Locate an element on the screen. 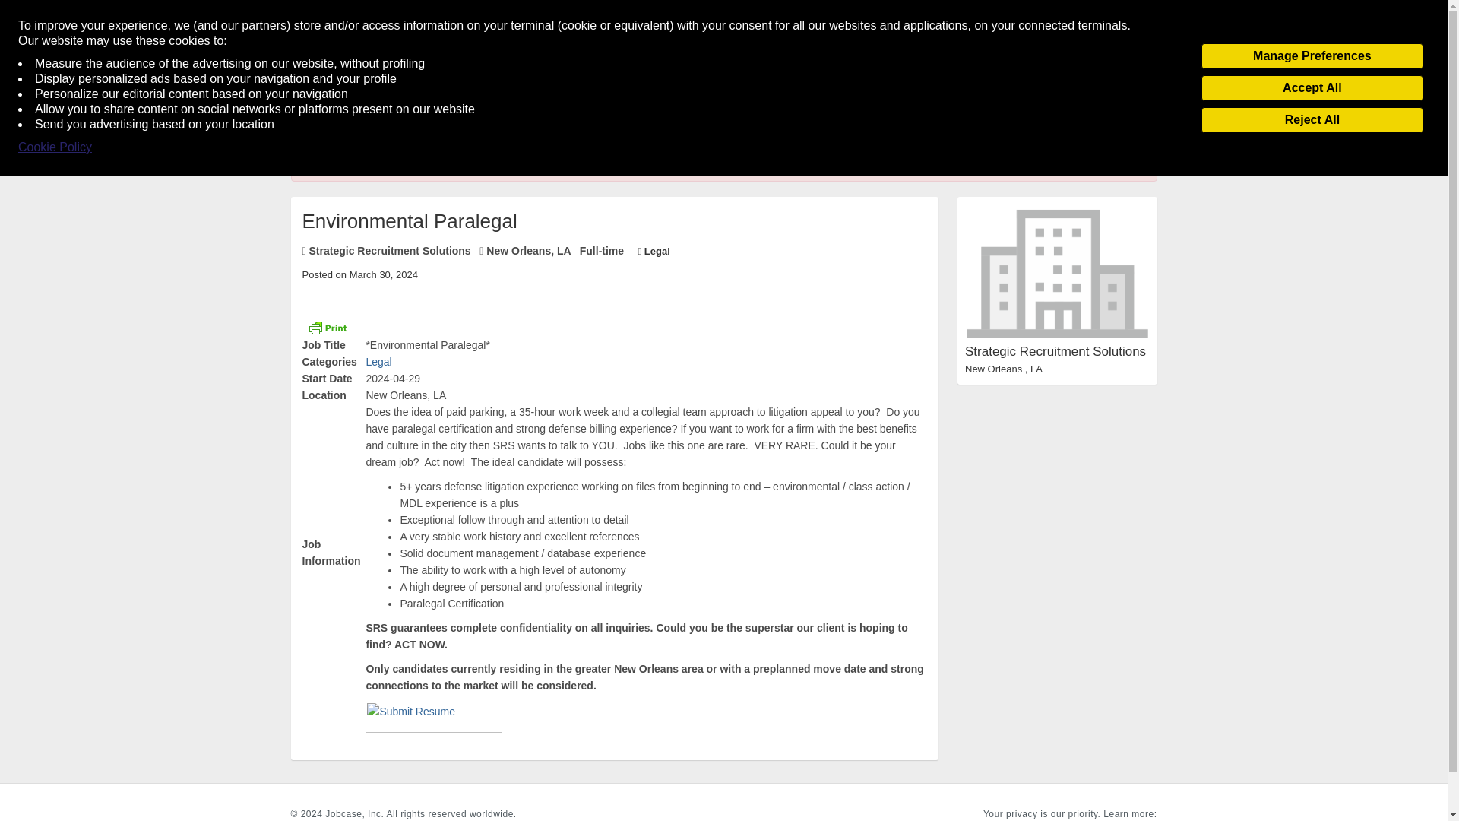 This screenshot has width=1459, height=821. Submit Resume is located at coordinates (433, 718).